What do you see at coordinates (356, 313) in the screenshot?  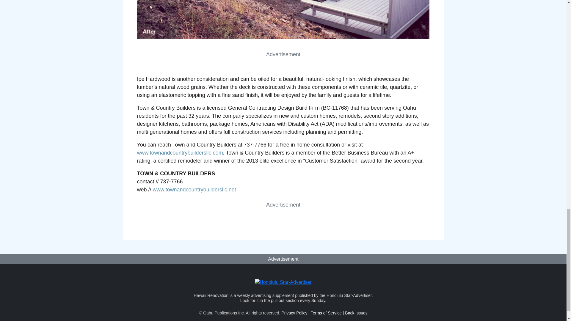 I see `Back Issues` at bounding box center [356, 313].